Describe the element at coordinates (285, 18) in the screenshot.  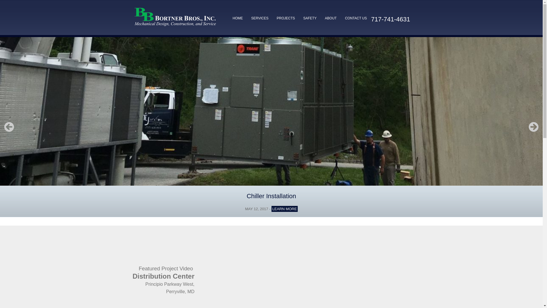
I see `PROJECTS` at that location.